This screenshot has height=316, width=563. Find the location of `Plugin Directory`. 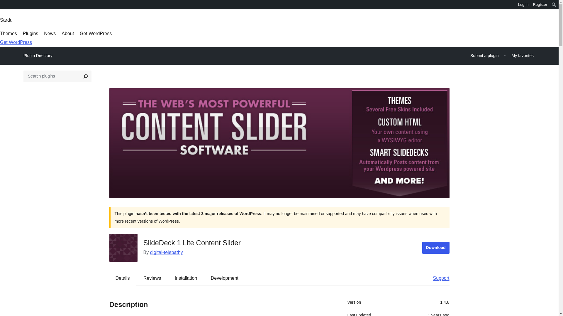

Plugin Directory is located at coordinates (38, 56).